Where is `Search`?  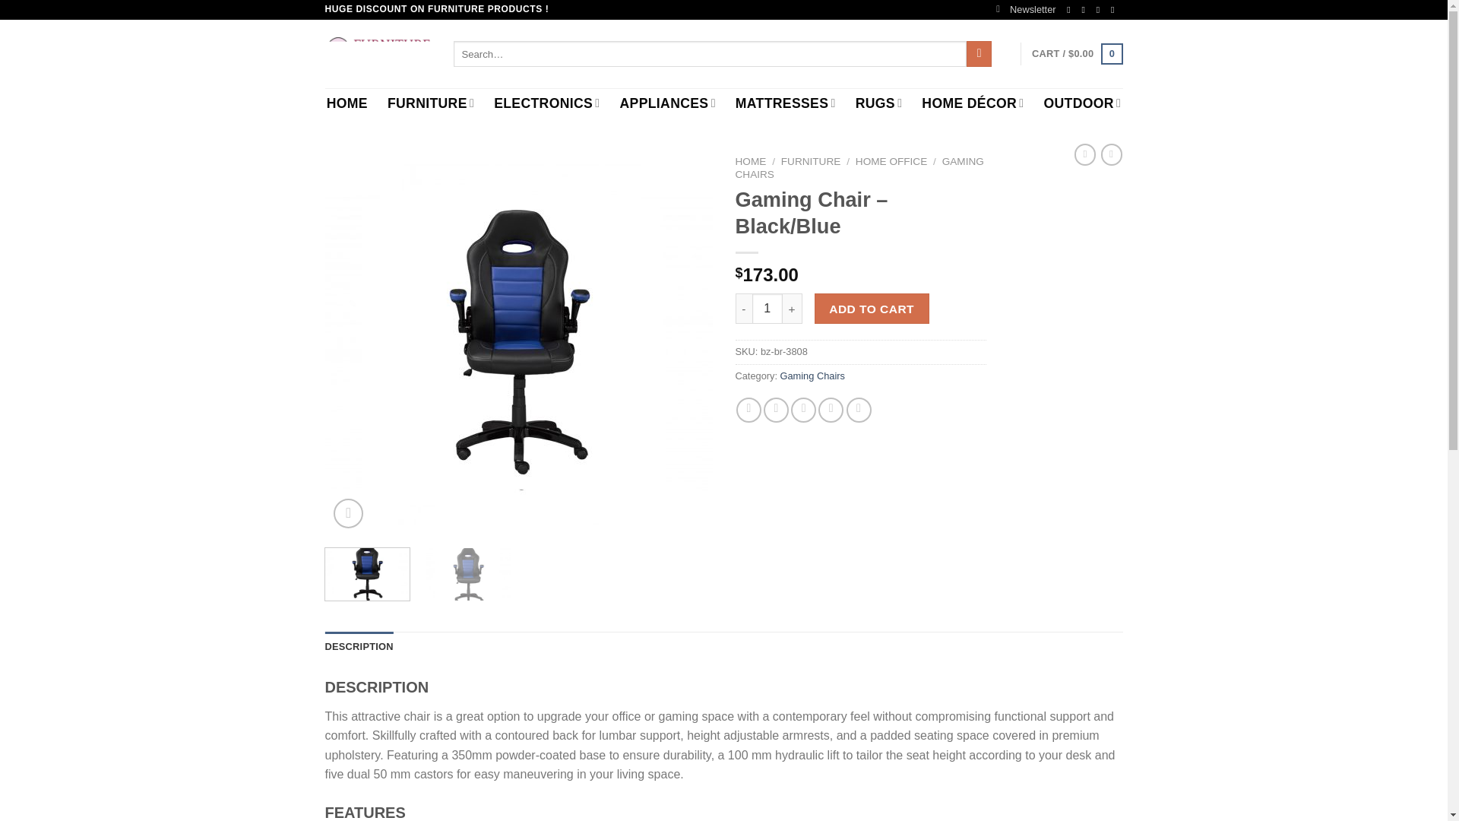 Search is located at coordinates (979, 53).